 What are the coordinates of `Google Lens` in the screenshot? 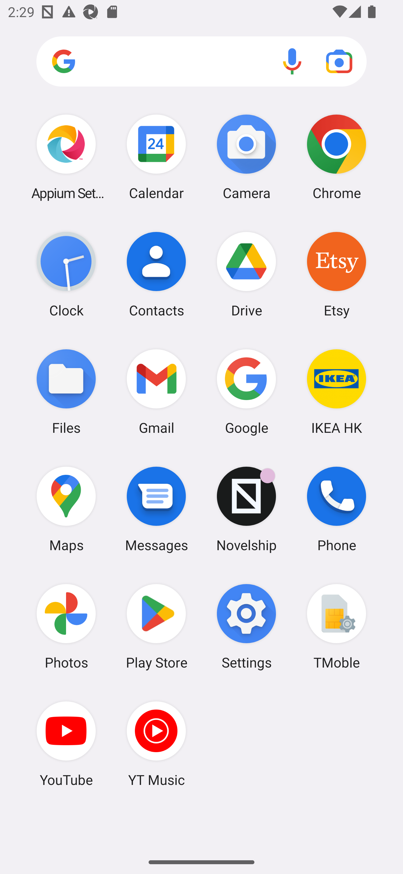 It's located at (339, 61).